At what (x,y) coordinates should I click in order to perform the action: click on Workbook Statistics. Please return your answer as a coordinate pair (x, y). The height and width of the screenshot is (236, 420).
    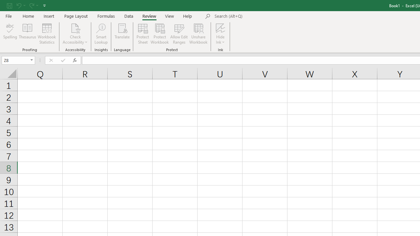
    Looking at the image, I should click on (47, 33).